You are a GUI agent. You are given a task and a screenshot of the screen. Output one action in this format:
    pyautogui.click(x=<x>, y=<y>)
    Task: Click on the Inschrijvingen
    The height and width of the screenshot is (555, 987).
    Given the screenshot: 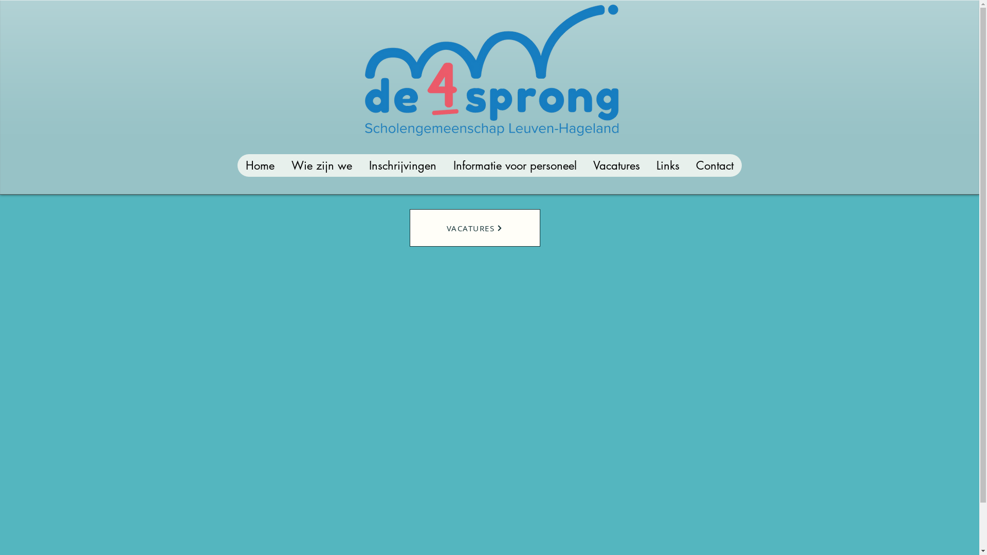 What is the action you would take?
    pyautogui.click(x=402, y=165)
    